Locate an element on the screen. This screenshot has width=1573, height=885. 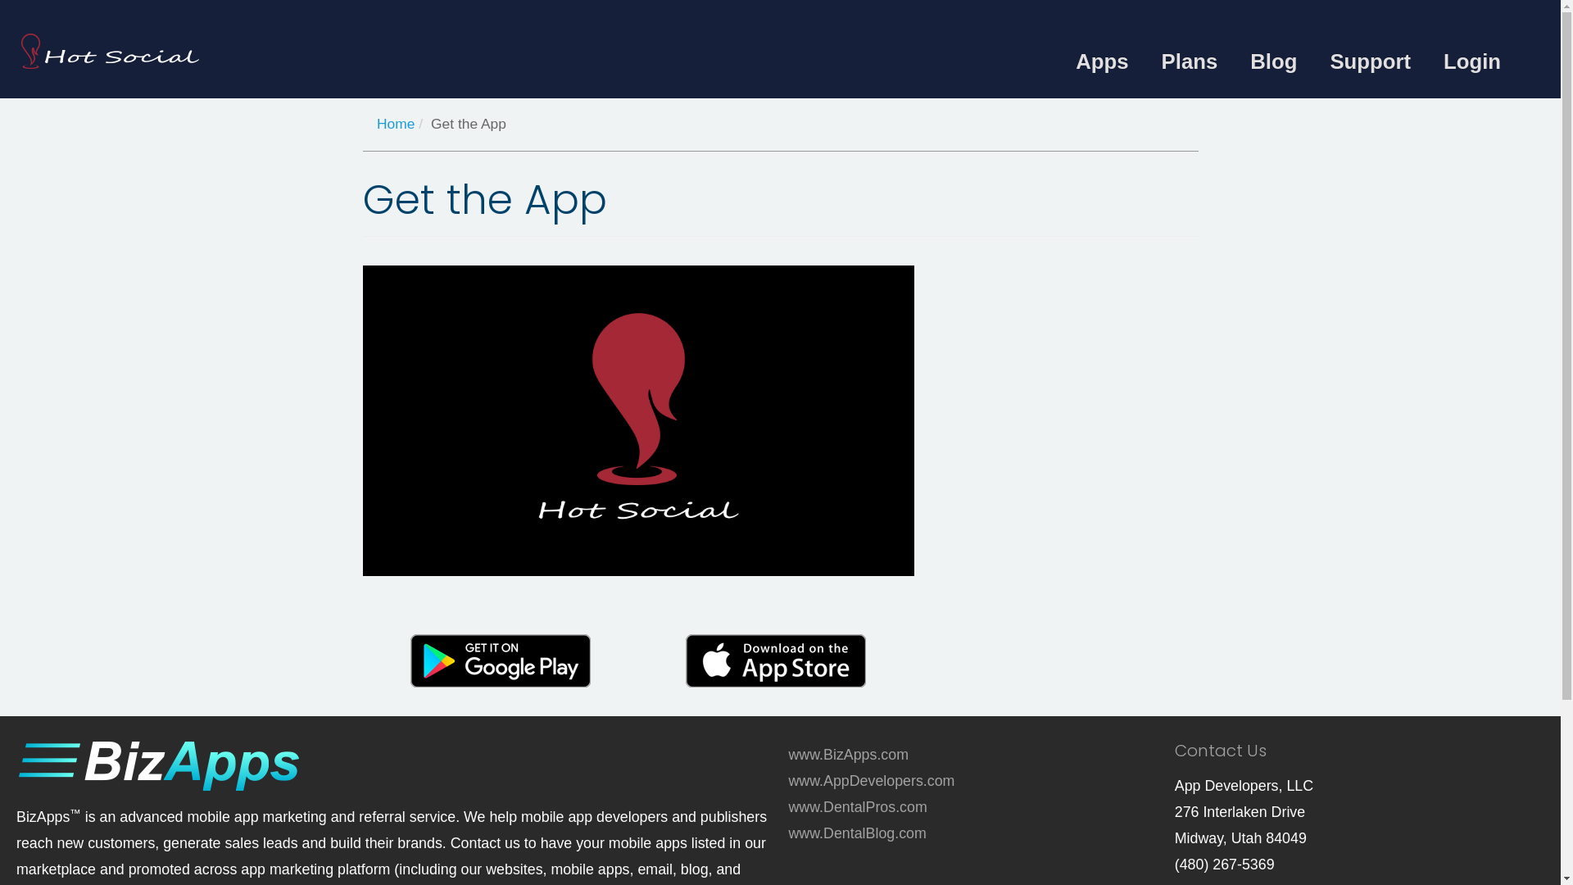
Google Play is located at coordinates (501, 660).